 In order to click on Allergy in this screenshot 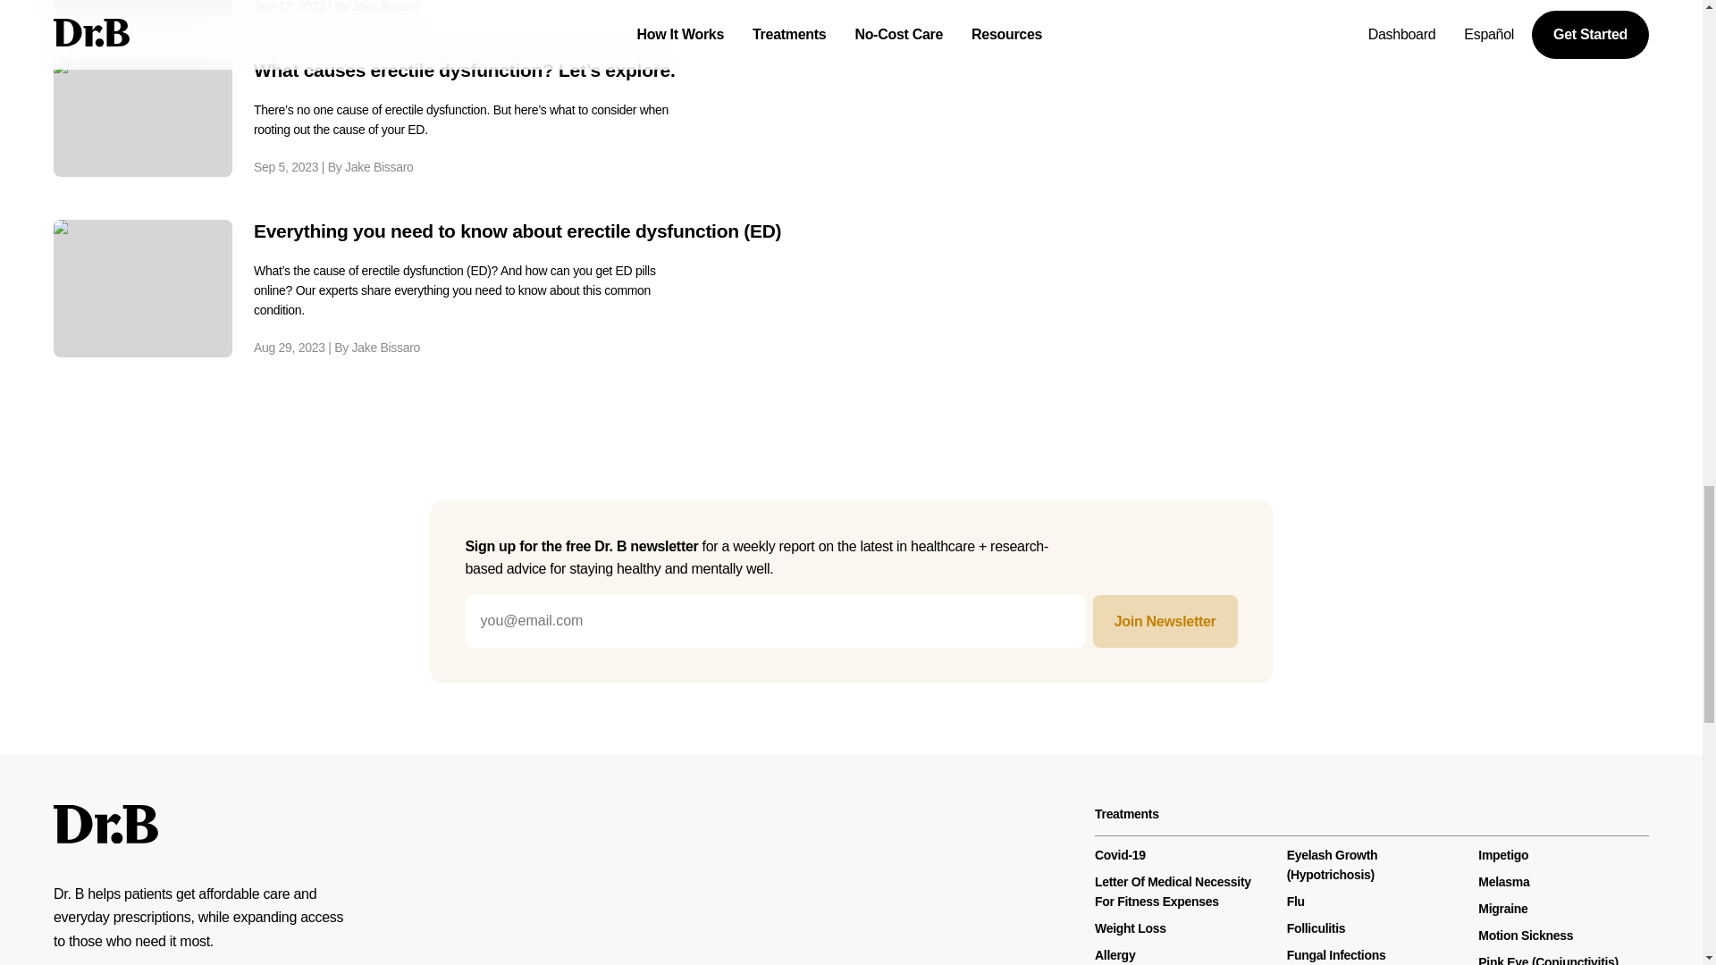, I will do `click(1114, 954)`.